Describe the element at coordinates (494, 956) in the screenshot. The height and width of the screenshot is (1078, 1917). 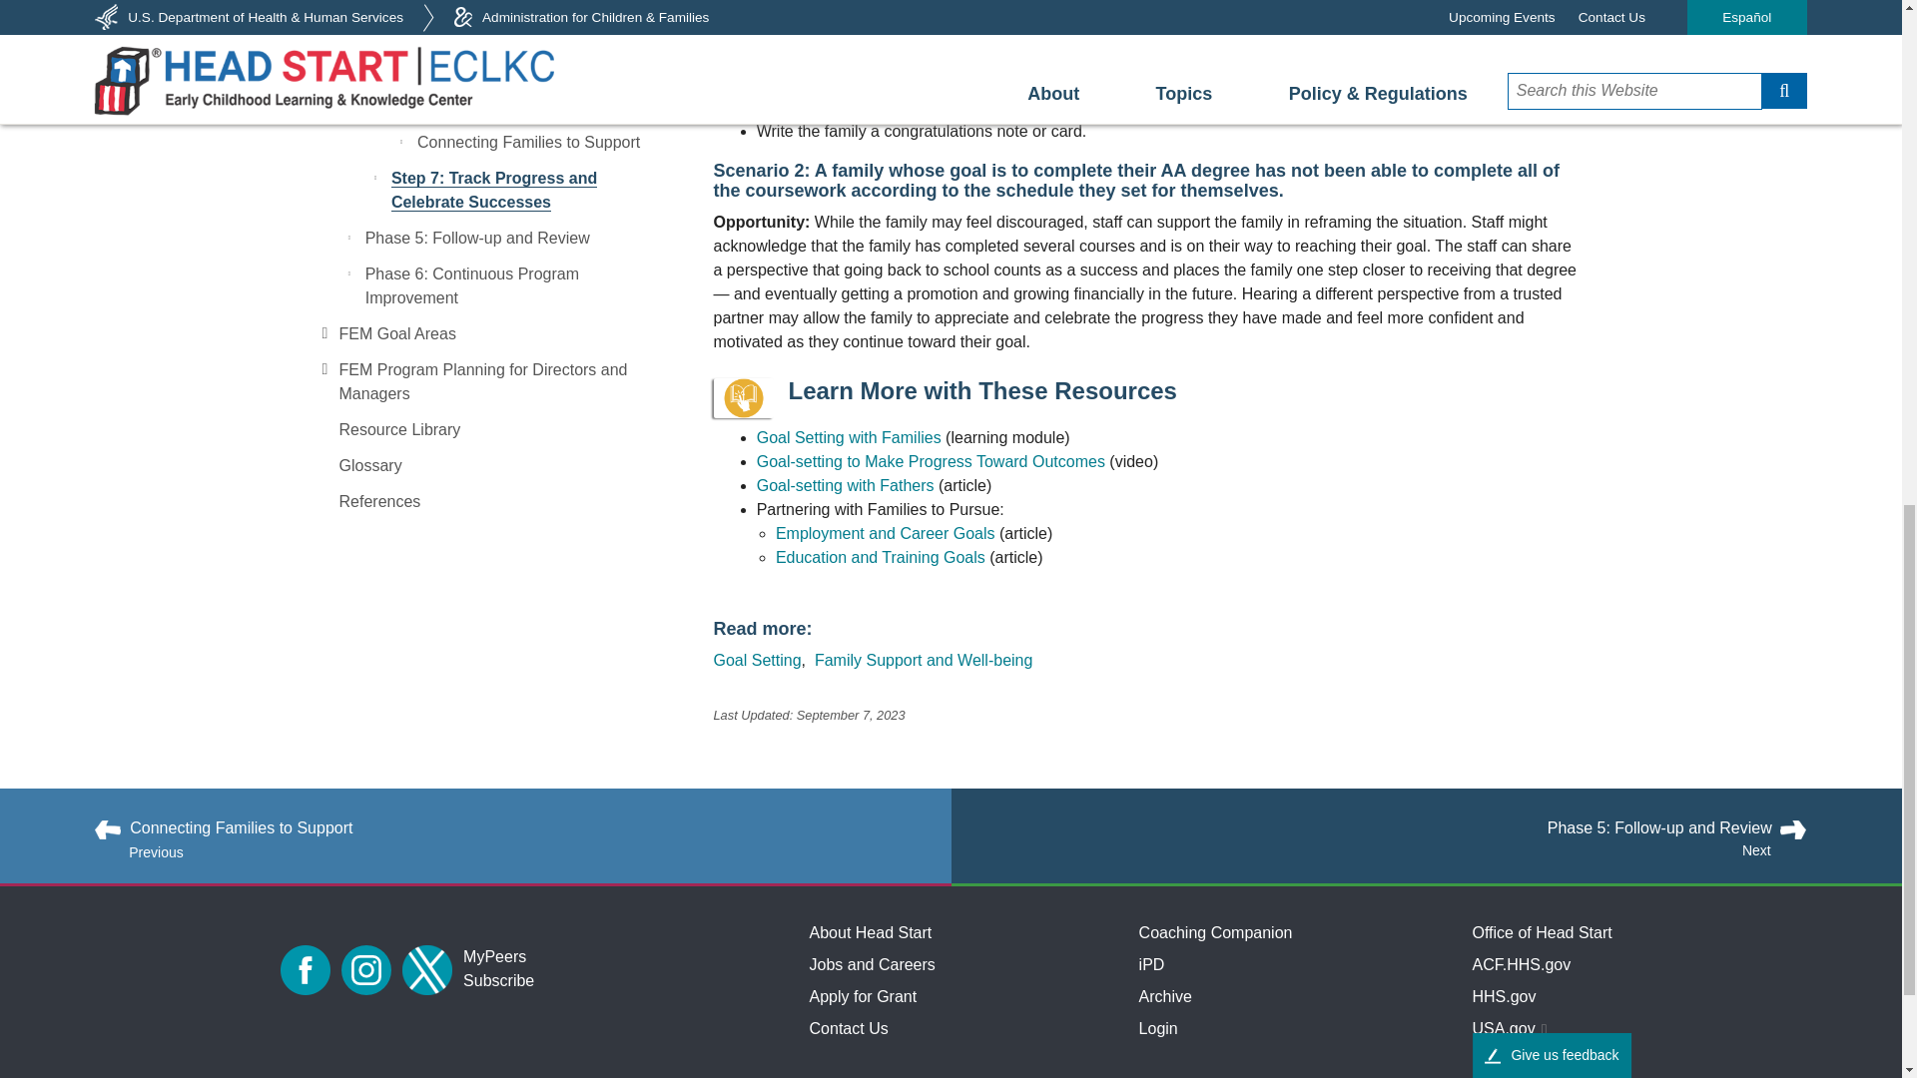
I see `MyPeers` at that location.